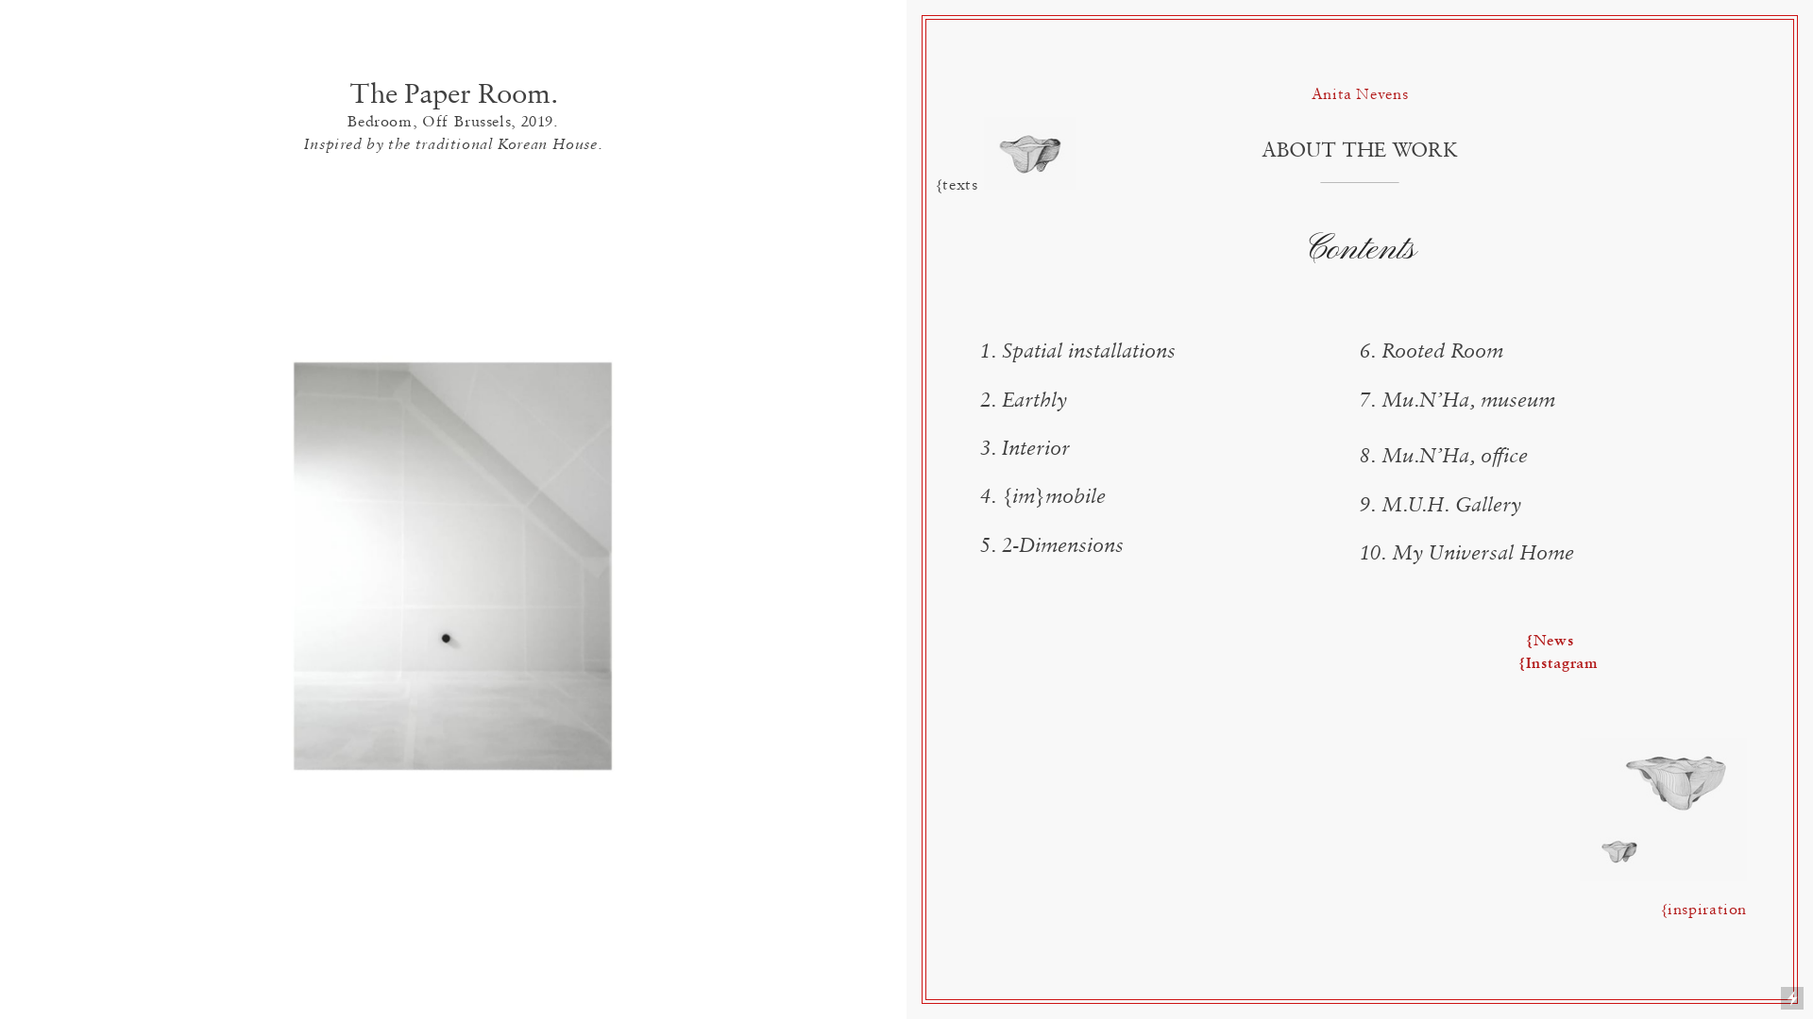 Image resolution: width=1813 pixels, height=1019 pixels. I want to click on 9. M.U.H. Gallery, so click(1441, 505).